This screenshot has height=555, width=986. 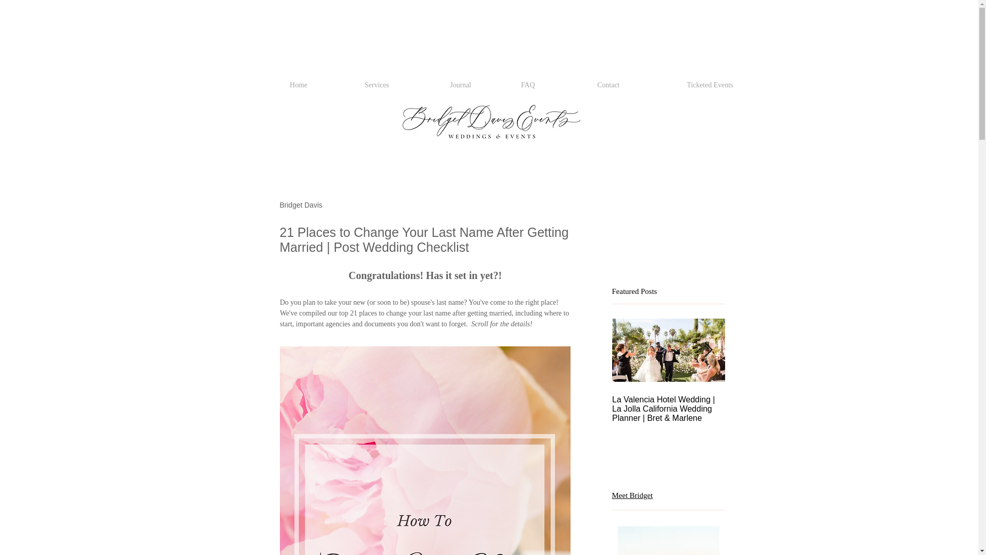 What do you see at coordinates (353, 85) in the screenshot?
I see `Services` at bounding box center [353, 85].